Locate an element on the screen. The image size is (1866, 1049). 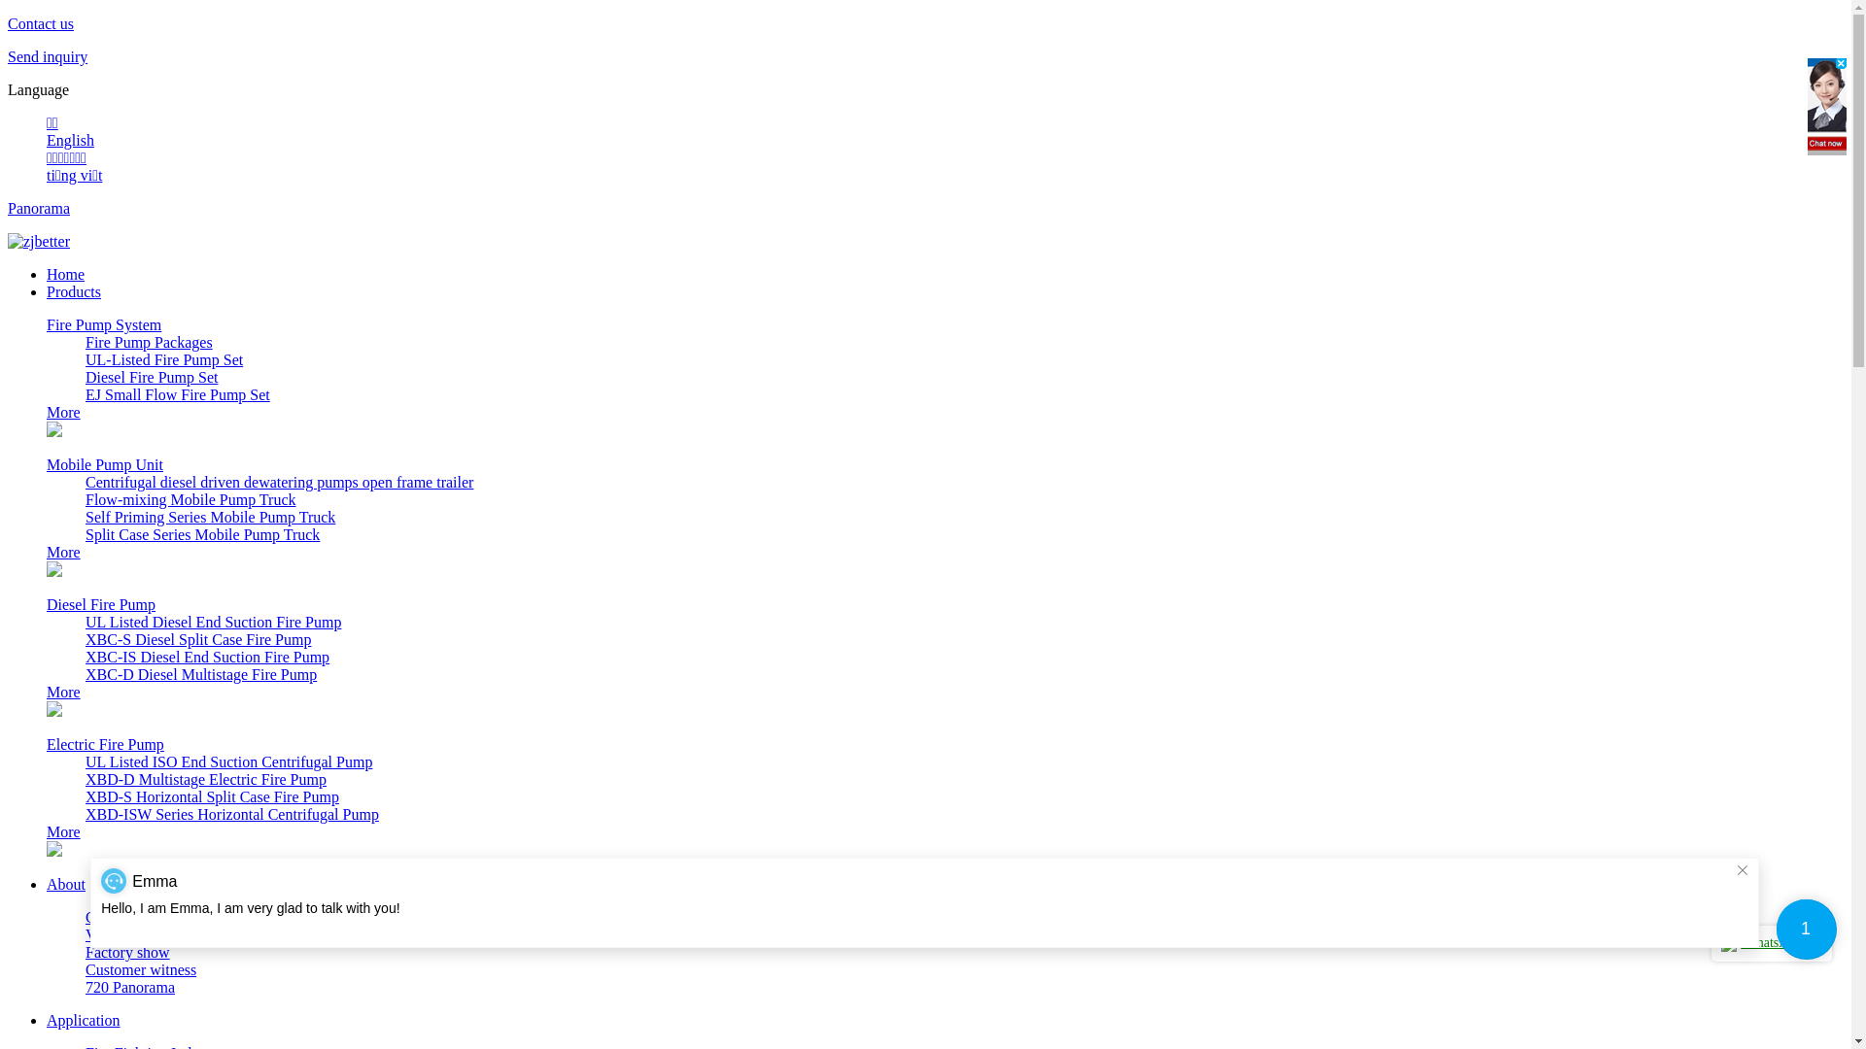
More is located at coordinates (64, 692).